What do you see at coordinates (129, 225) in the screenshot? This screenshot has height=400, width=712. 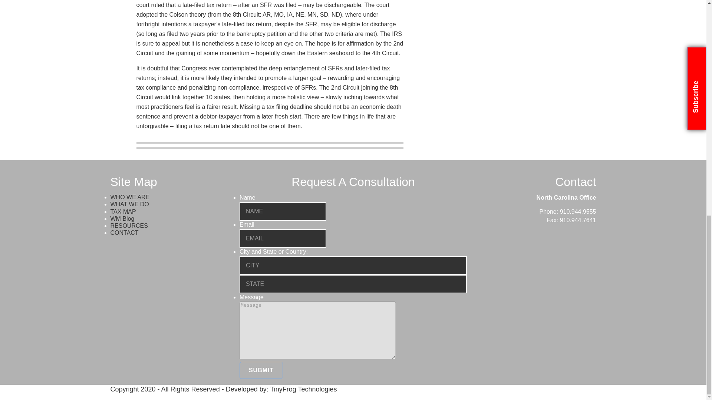 I see `RESOURCES` at bounding box center [129, 225].